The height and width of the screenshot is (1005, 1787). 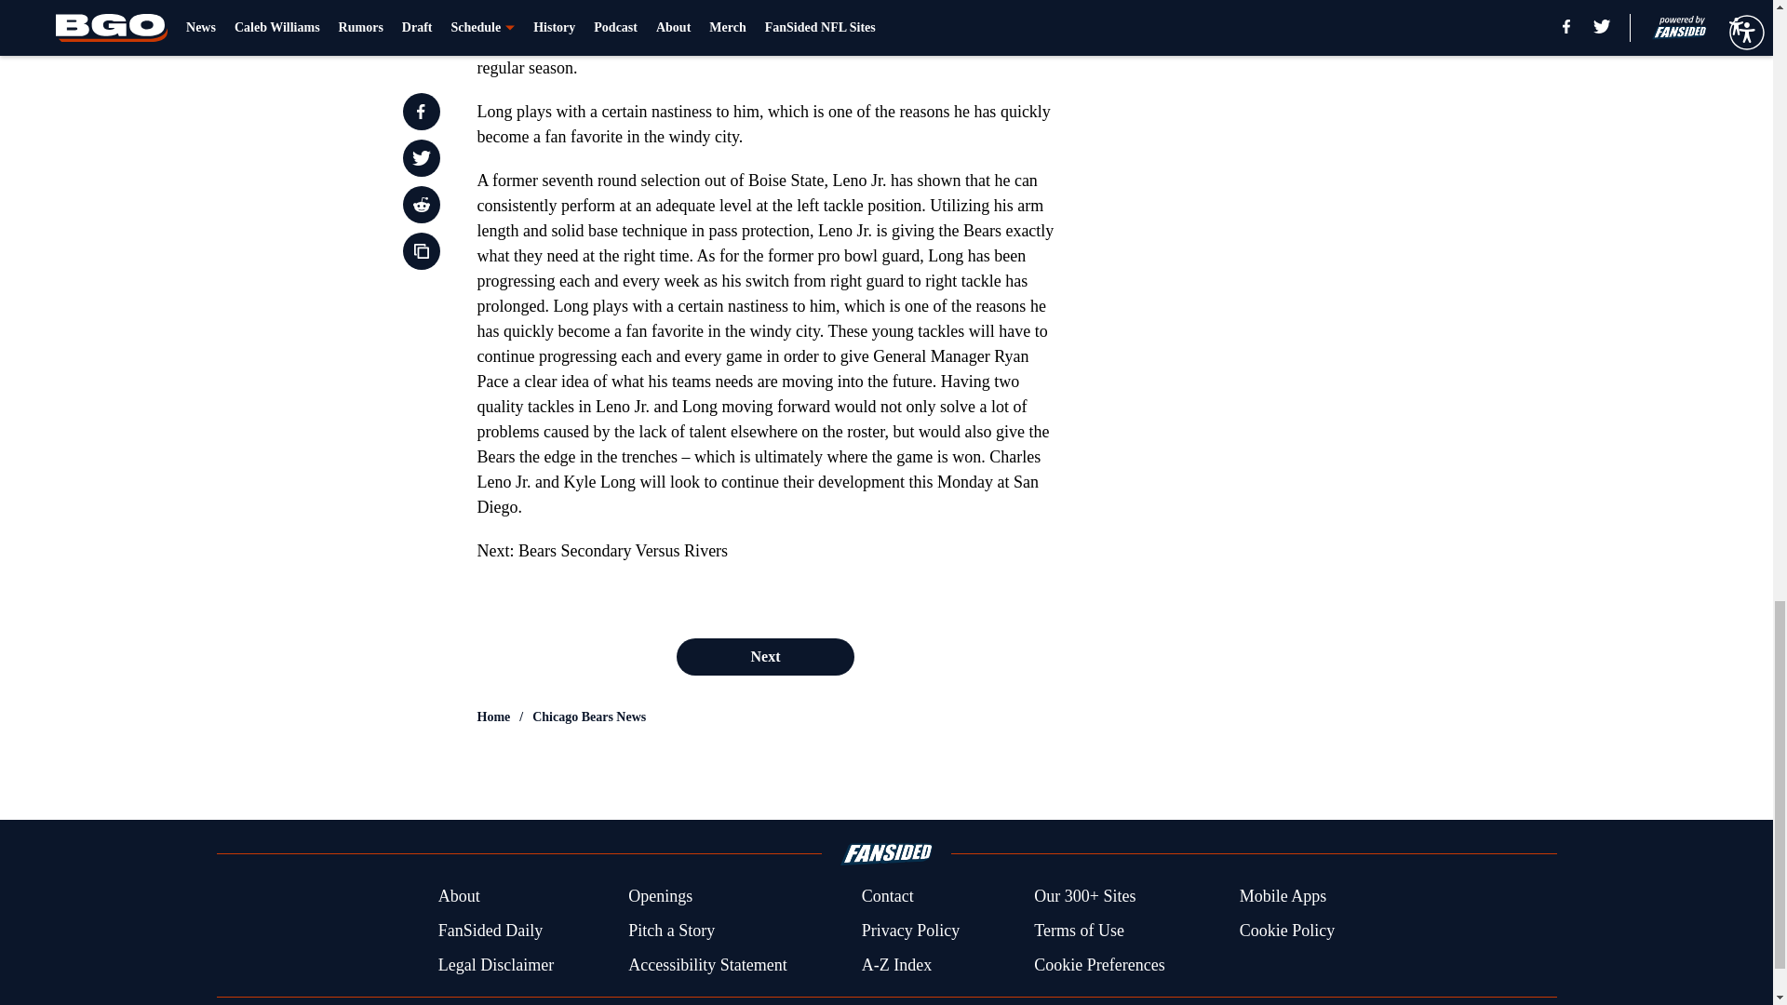 What do you see at coordinates (459, 897) in the screenshot?
I see `About` at bounding box center [459, 897].